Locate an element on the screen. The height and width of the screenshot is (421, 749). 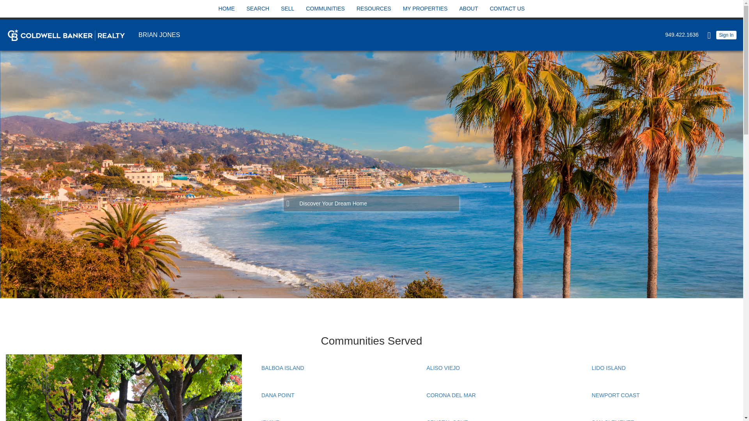
IRVINE is located at coordinates (270, 420).